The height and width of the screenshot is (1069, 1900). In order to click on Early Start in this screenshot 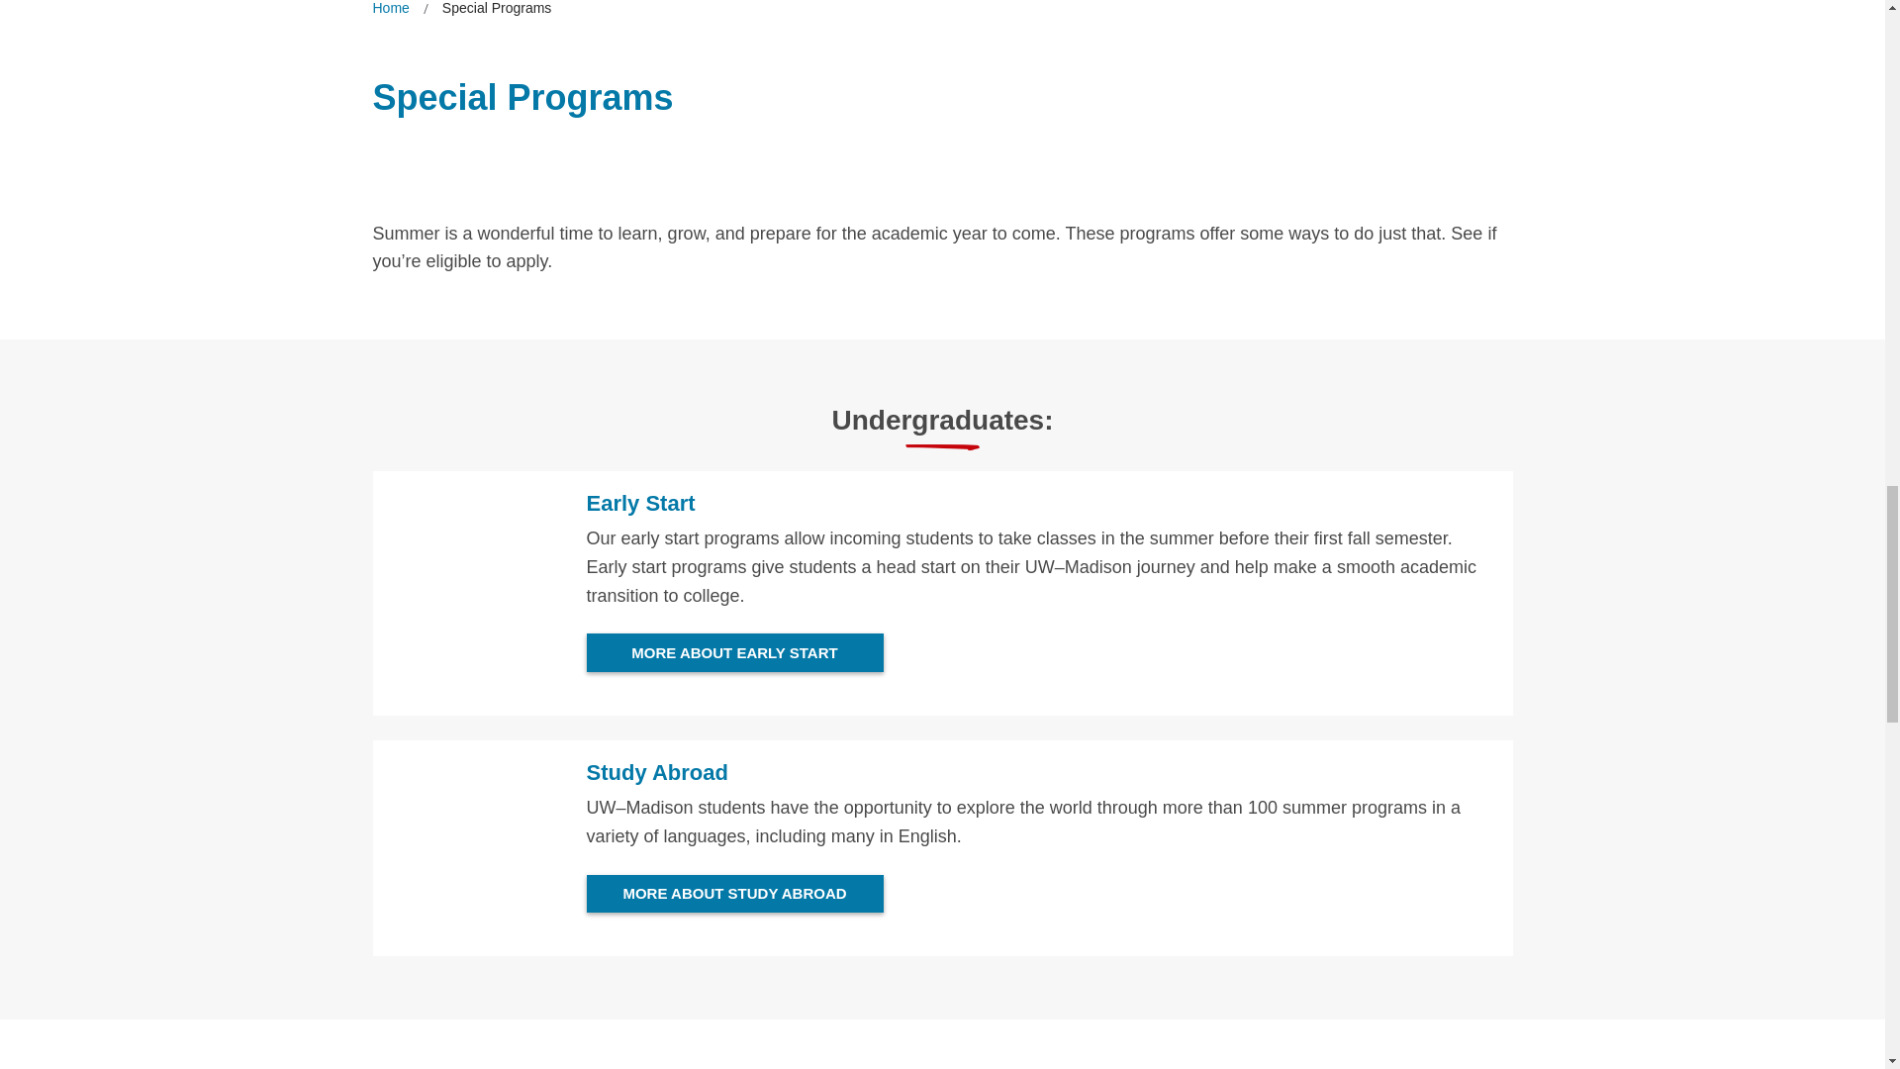, I will do `click(639, 503)`.